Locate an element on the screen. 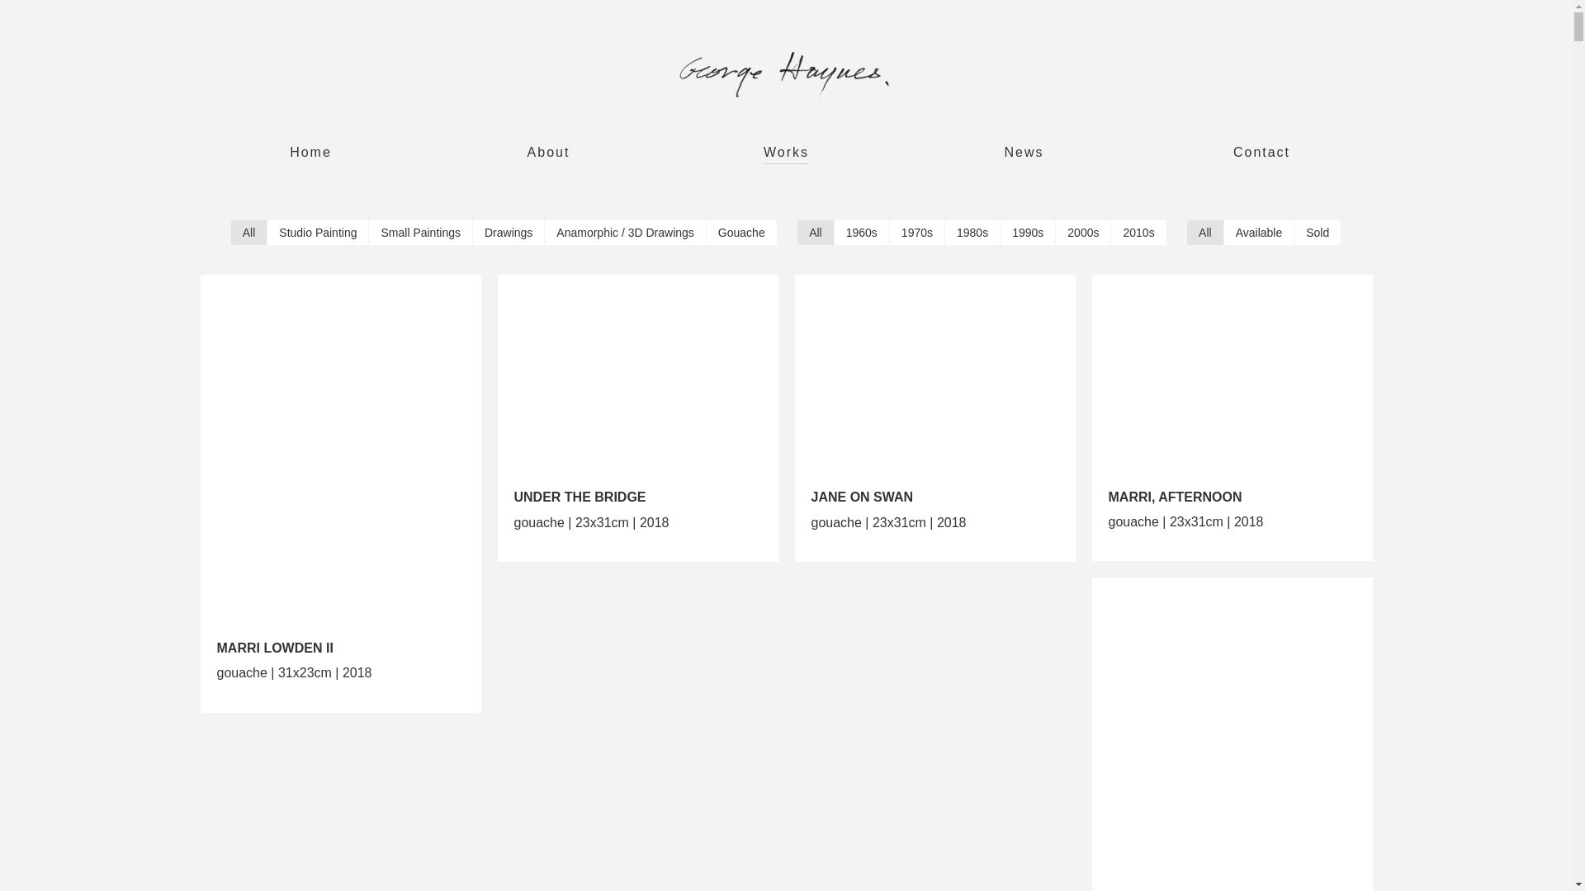 Image resolution: width=1585 pixels, height=891 pixels. About is located at coordinates (549, 155).